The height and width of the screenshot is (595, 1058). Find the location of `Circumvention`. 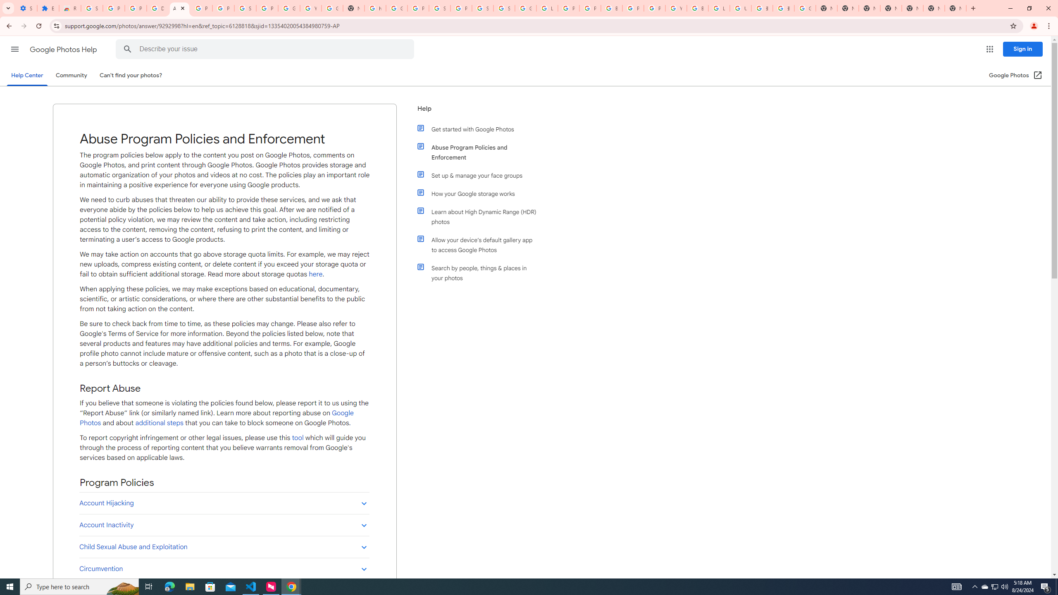

Circumvention is located at coordinates (224, 569).